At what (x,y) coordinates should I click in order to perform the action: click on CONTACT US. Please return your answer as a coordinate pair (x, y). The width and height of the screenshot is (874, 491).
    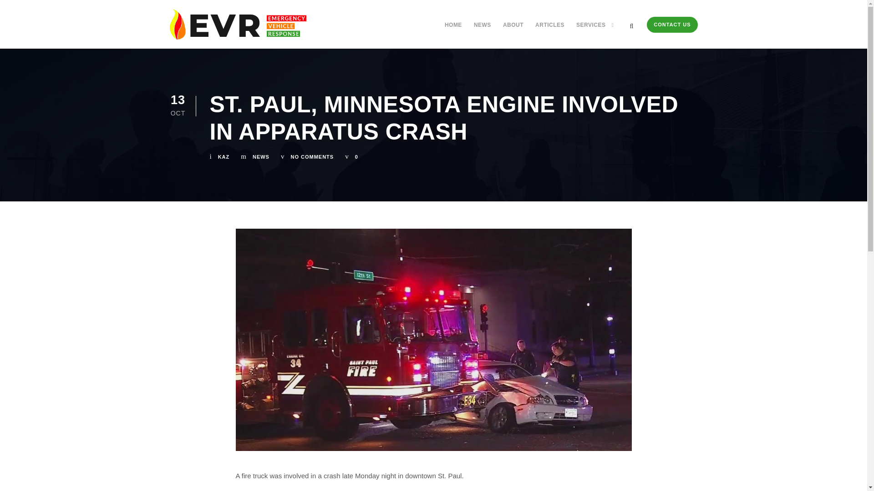
    Looking at the image, I should click on (672, 25).